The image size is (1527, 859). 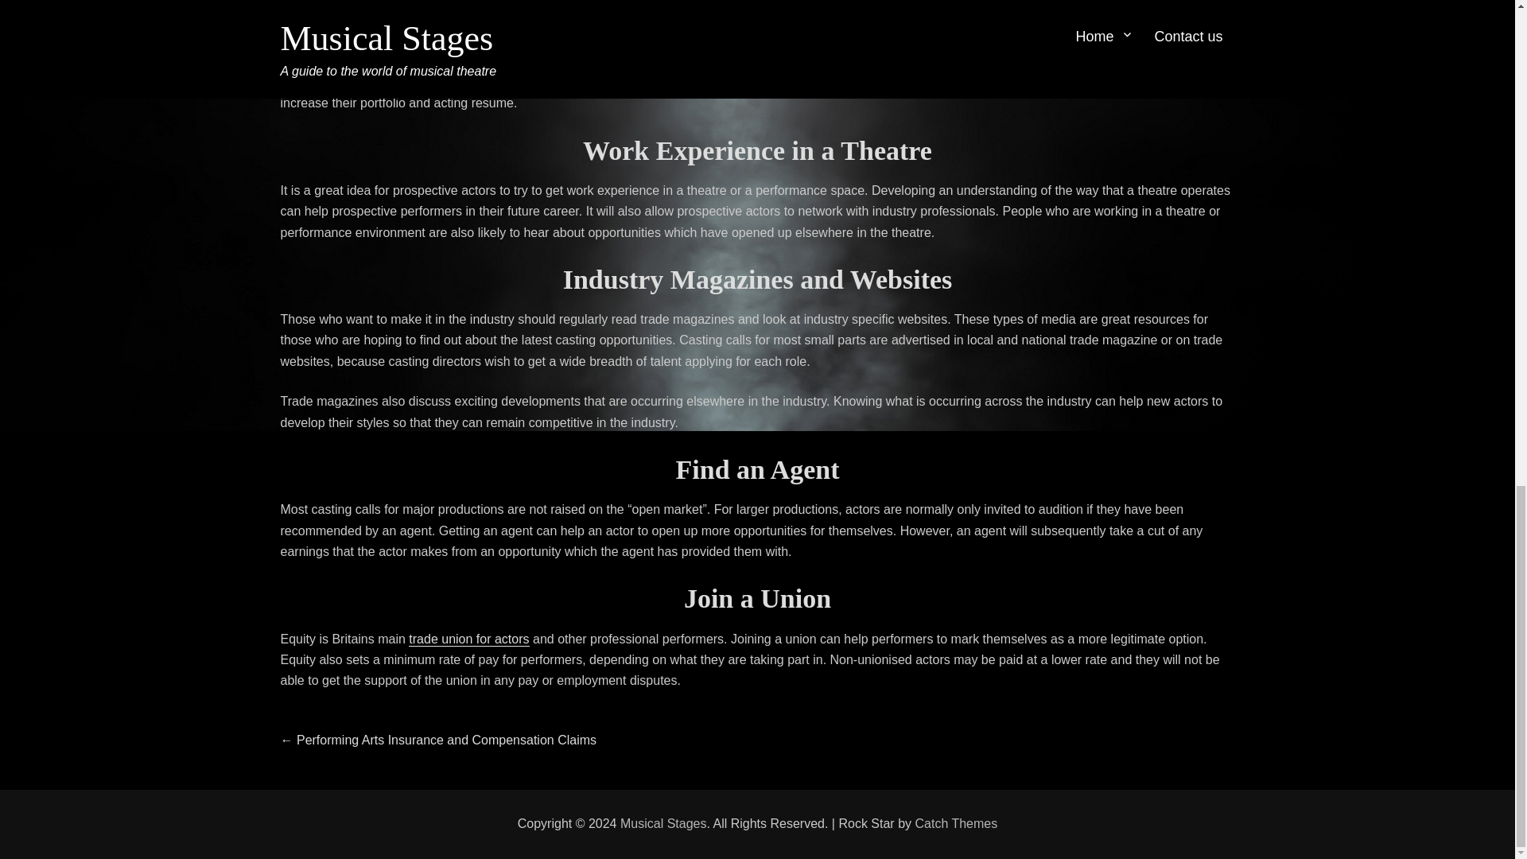 What do you see at coordinates (468, 639) in the screenshot?
I see `trade union for actors` at bounding box center [468, 639].